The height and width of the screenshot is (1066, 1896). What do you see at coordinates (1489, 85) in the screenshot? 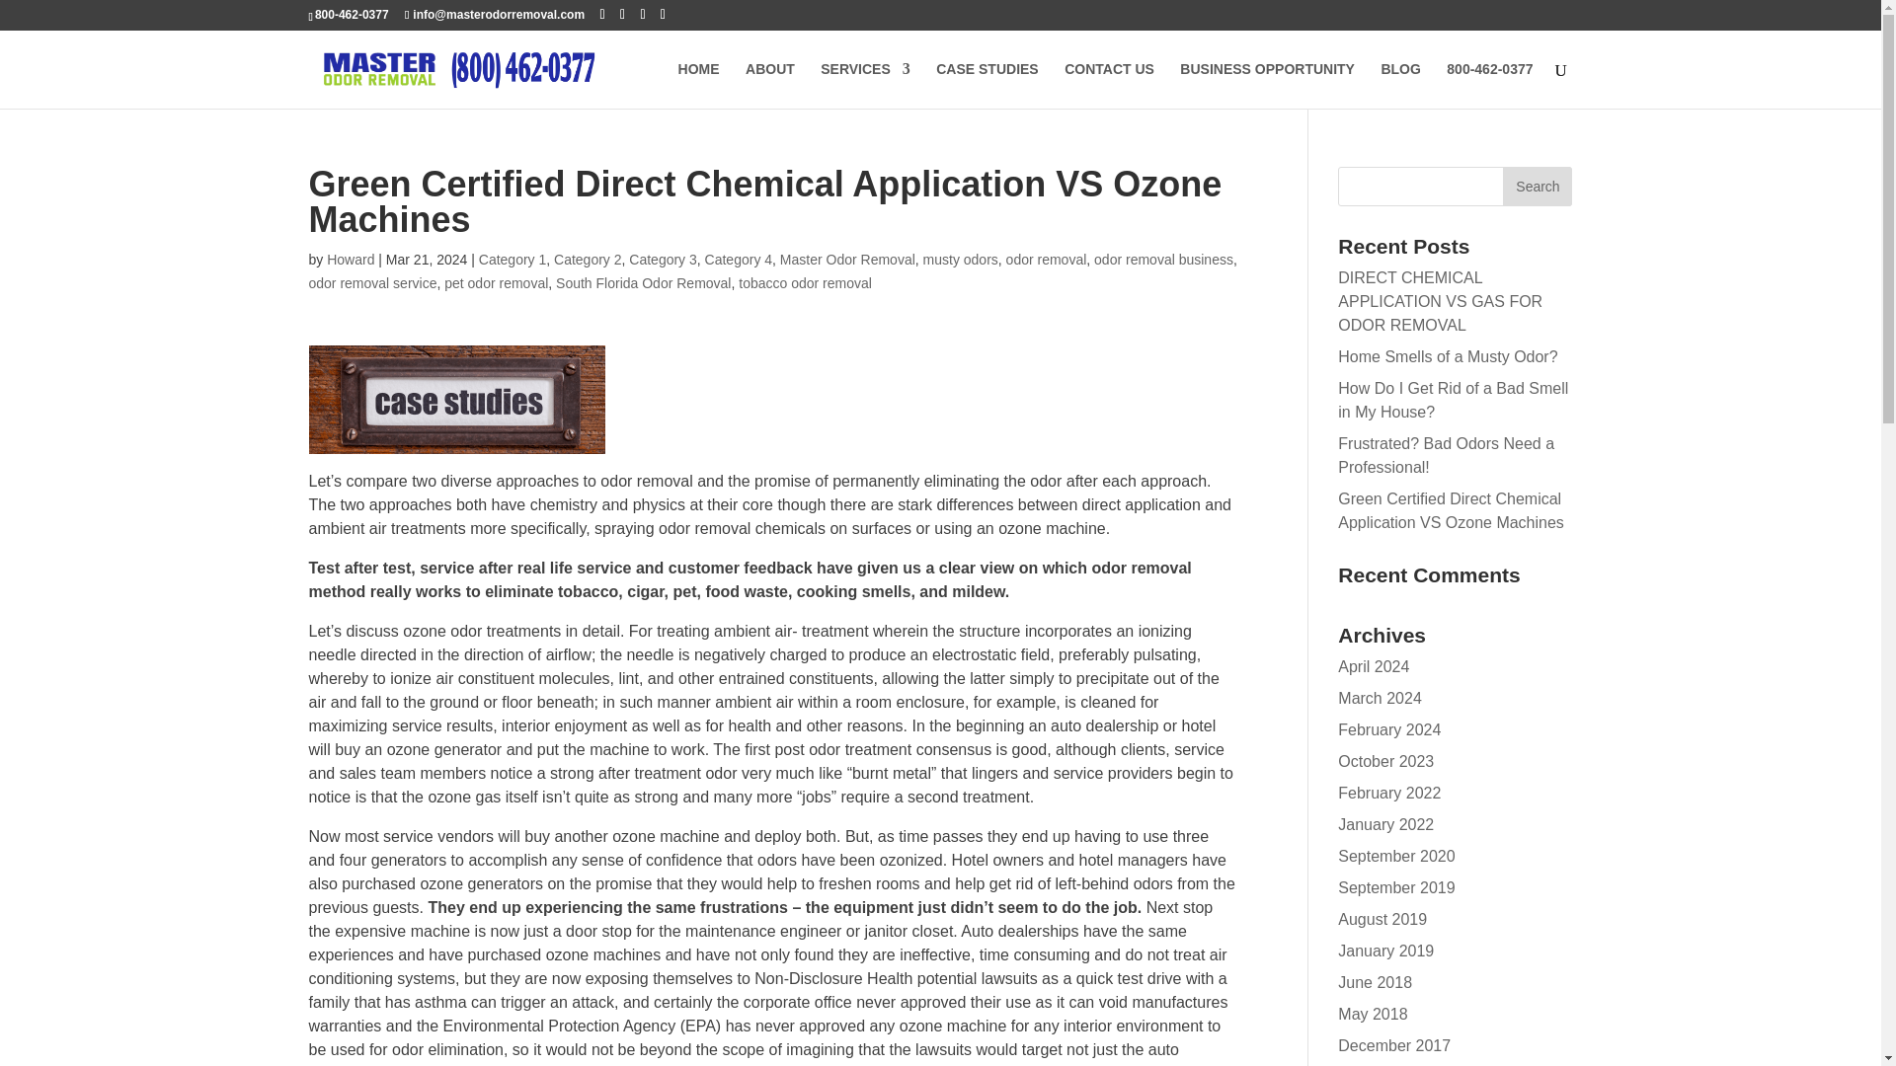
I see `800-462-0377` at bounding box center [1489, 85].